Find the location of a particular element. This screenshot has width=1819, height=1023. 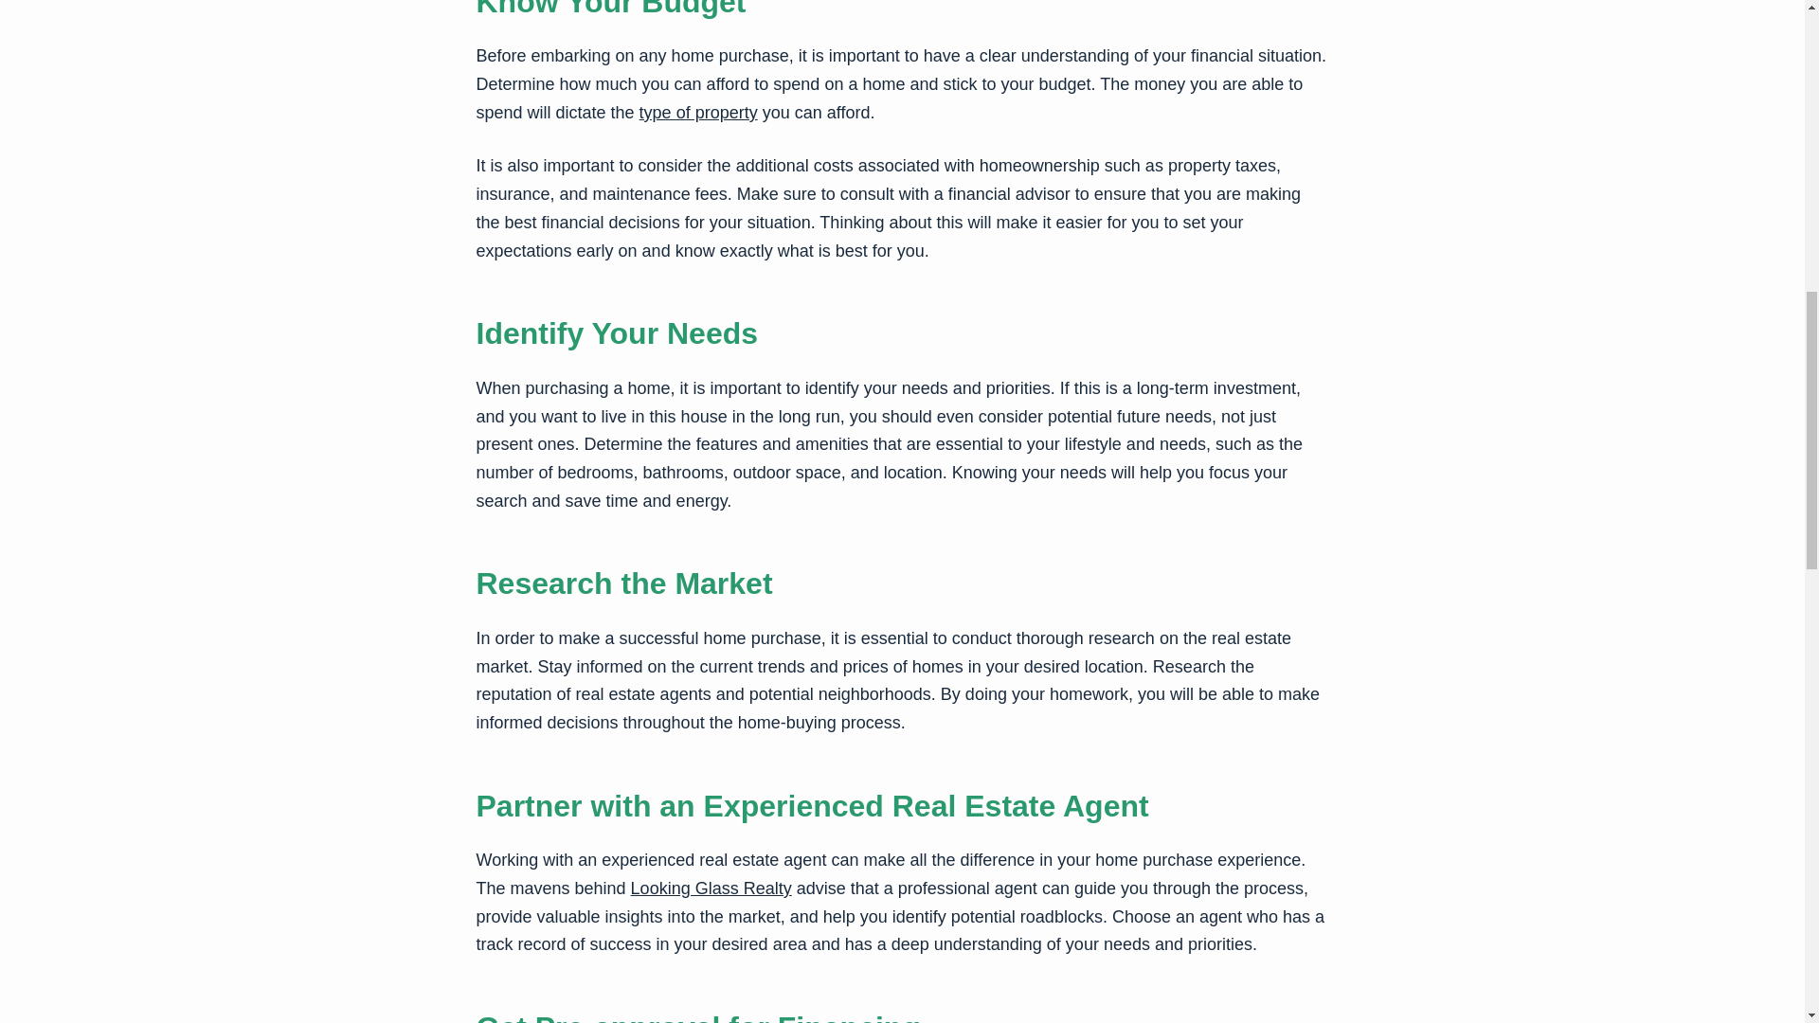

Looking Glass Realty is located at coordinates (711, 888).